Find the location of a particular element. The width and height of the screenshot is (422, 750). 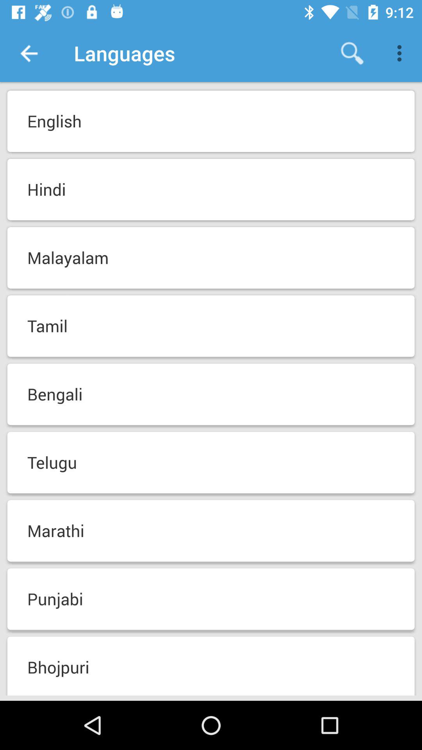

select app to the left of the languages  item is located at coordinates (29, 53).